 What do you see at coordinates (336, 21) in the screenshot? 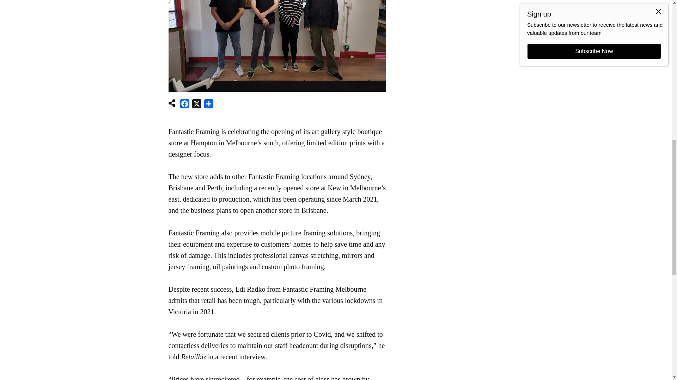
I see `3rd party ad content` at bounding box center [336, 21].